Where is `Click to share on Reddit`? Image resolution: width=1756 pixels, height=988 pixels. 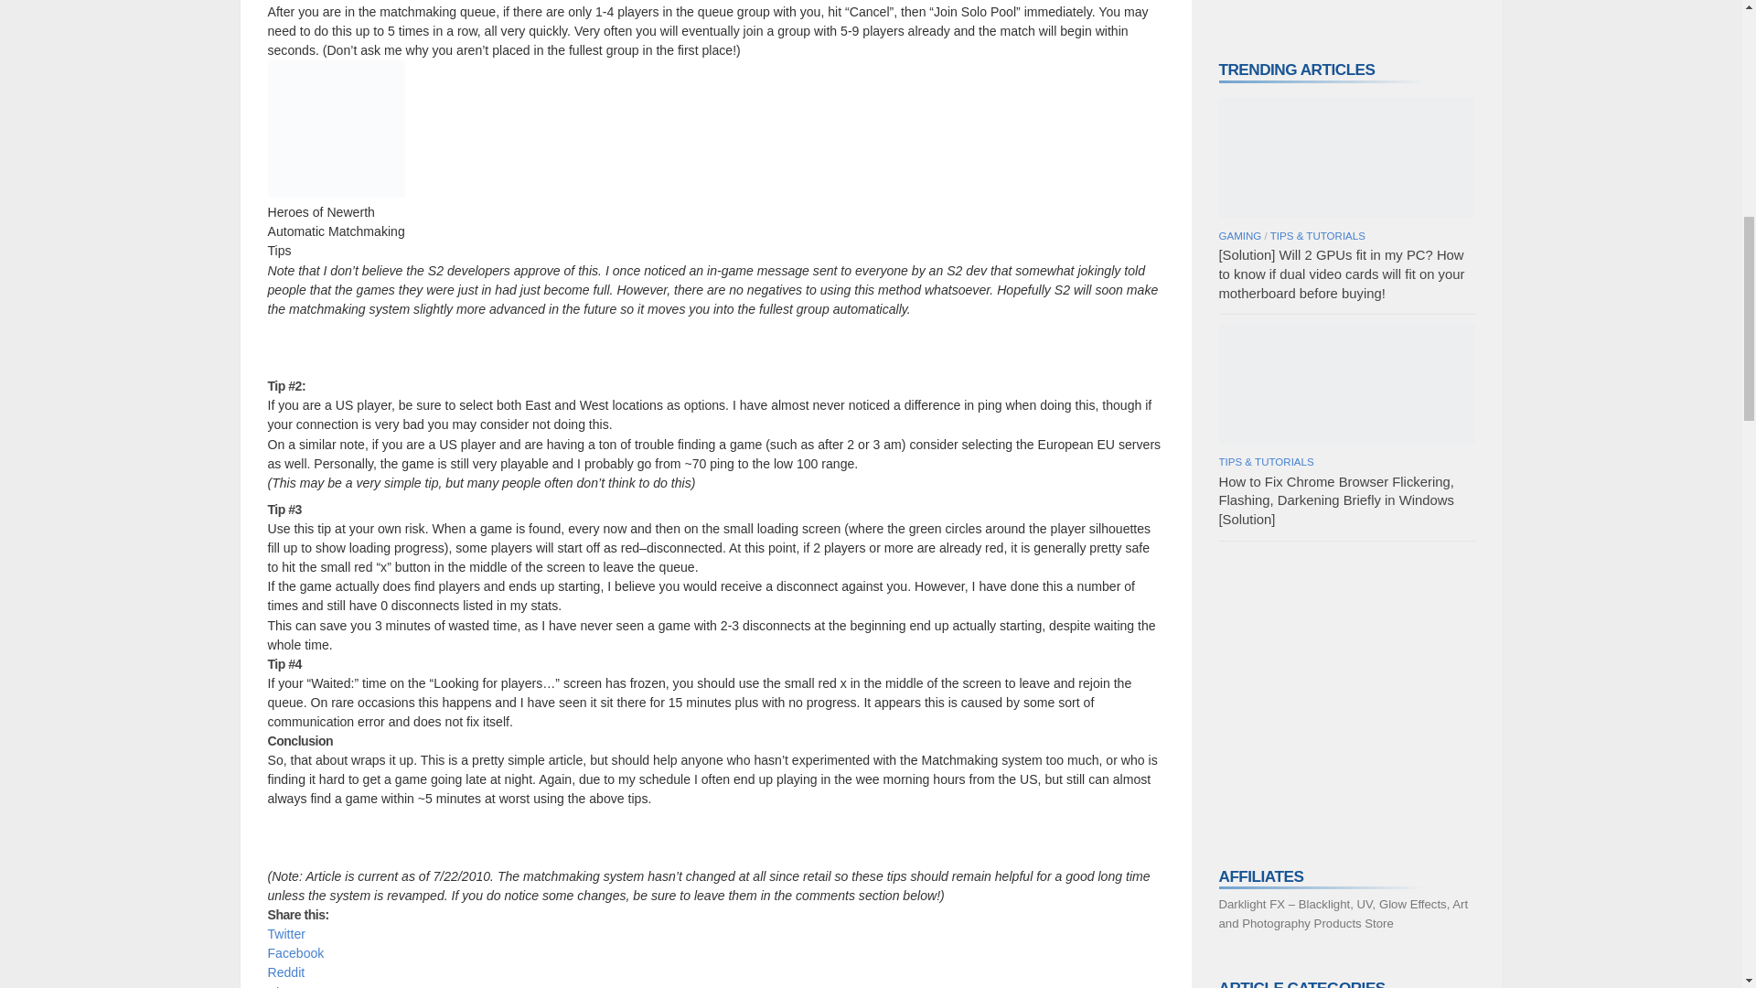 Click to share on Reddit is located at coordinates (285, 972).